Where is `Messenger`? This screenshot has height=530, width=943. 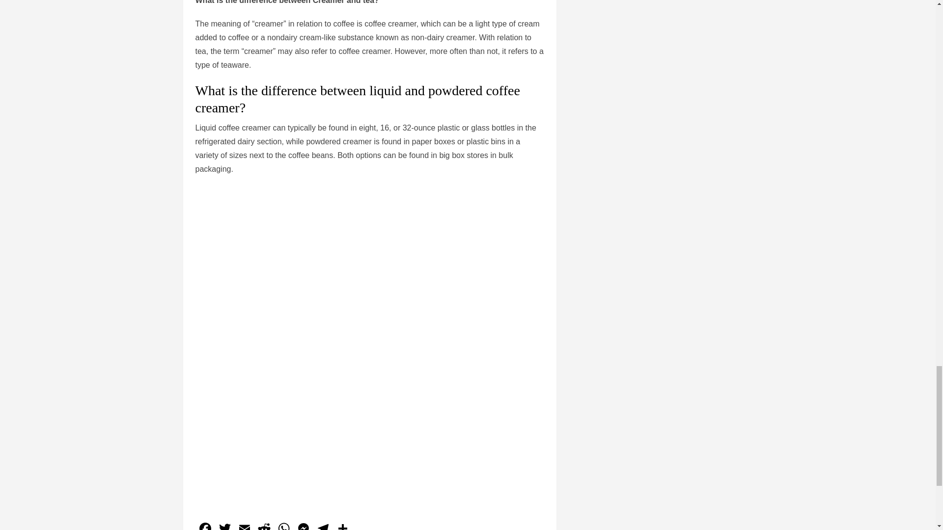
Messenger is located at coordinates (303, 525).